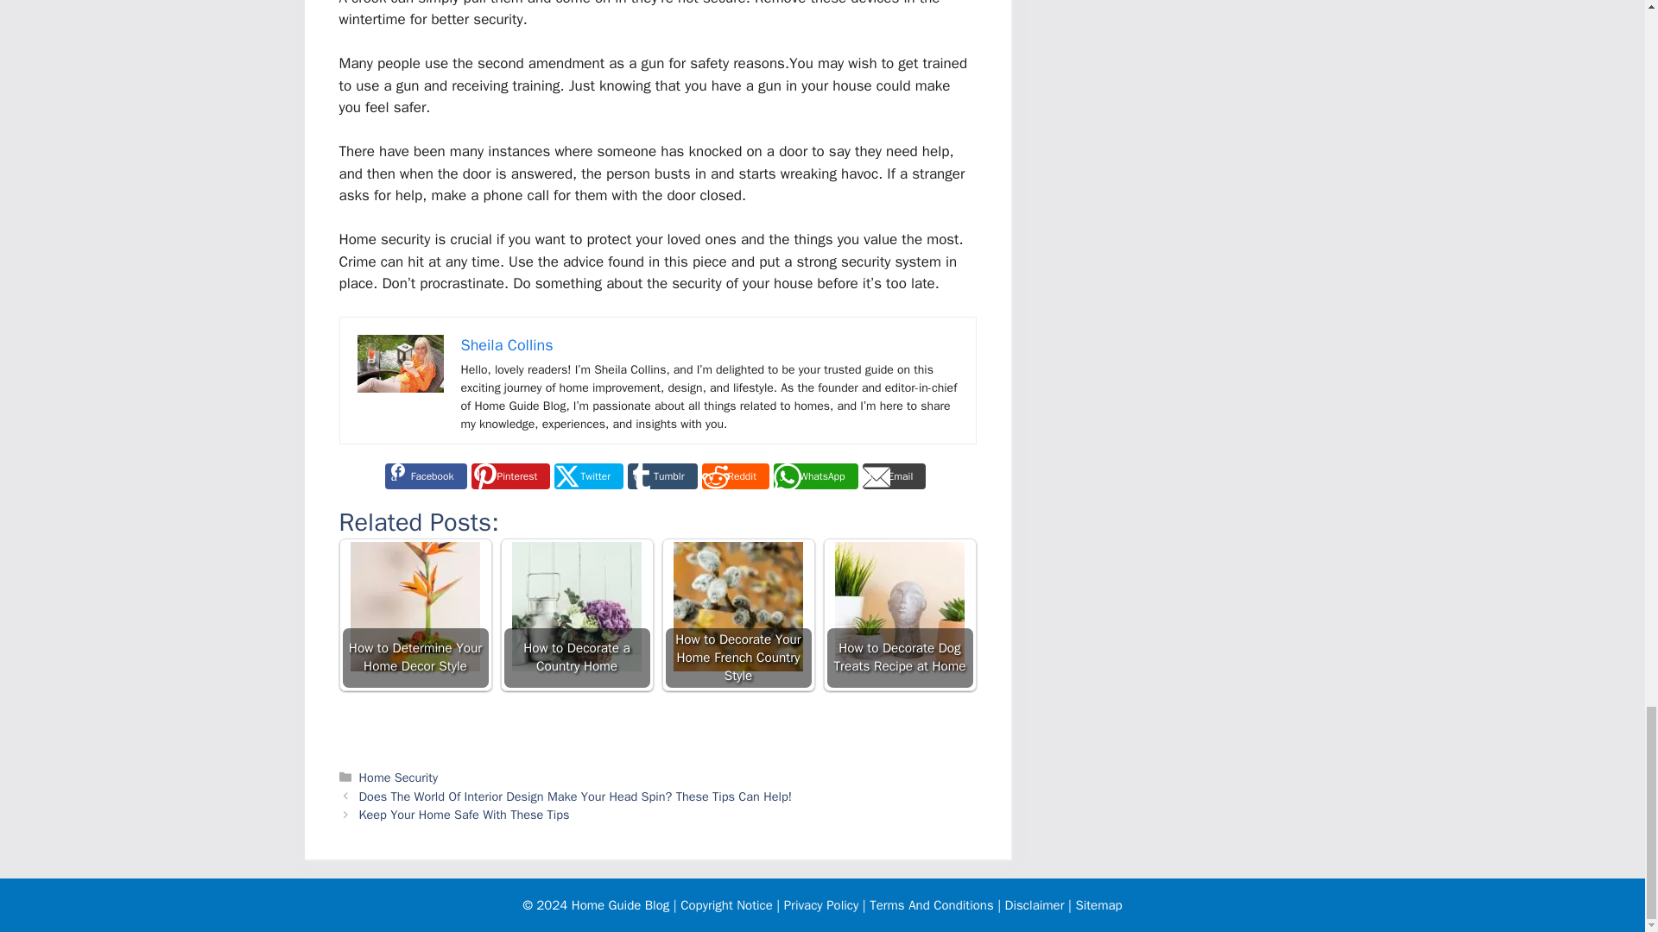 The height and width of the screenshot is (932, 1658). I want to click on Share on Email, so click(895, 476).